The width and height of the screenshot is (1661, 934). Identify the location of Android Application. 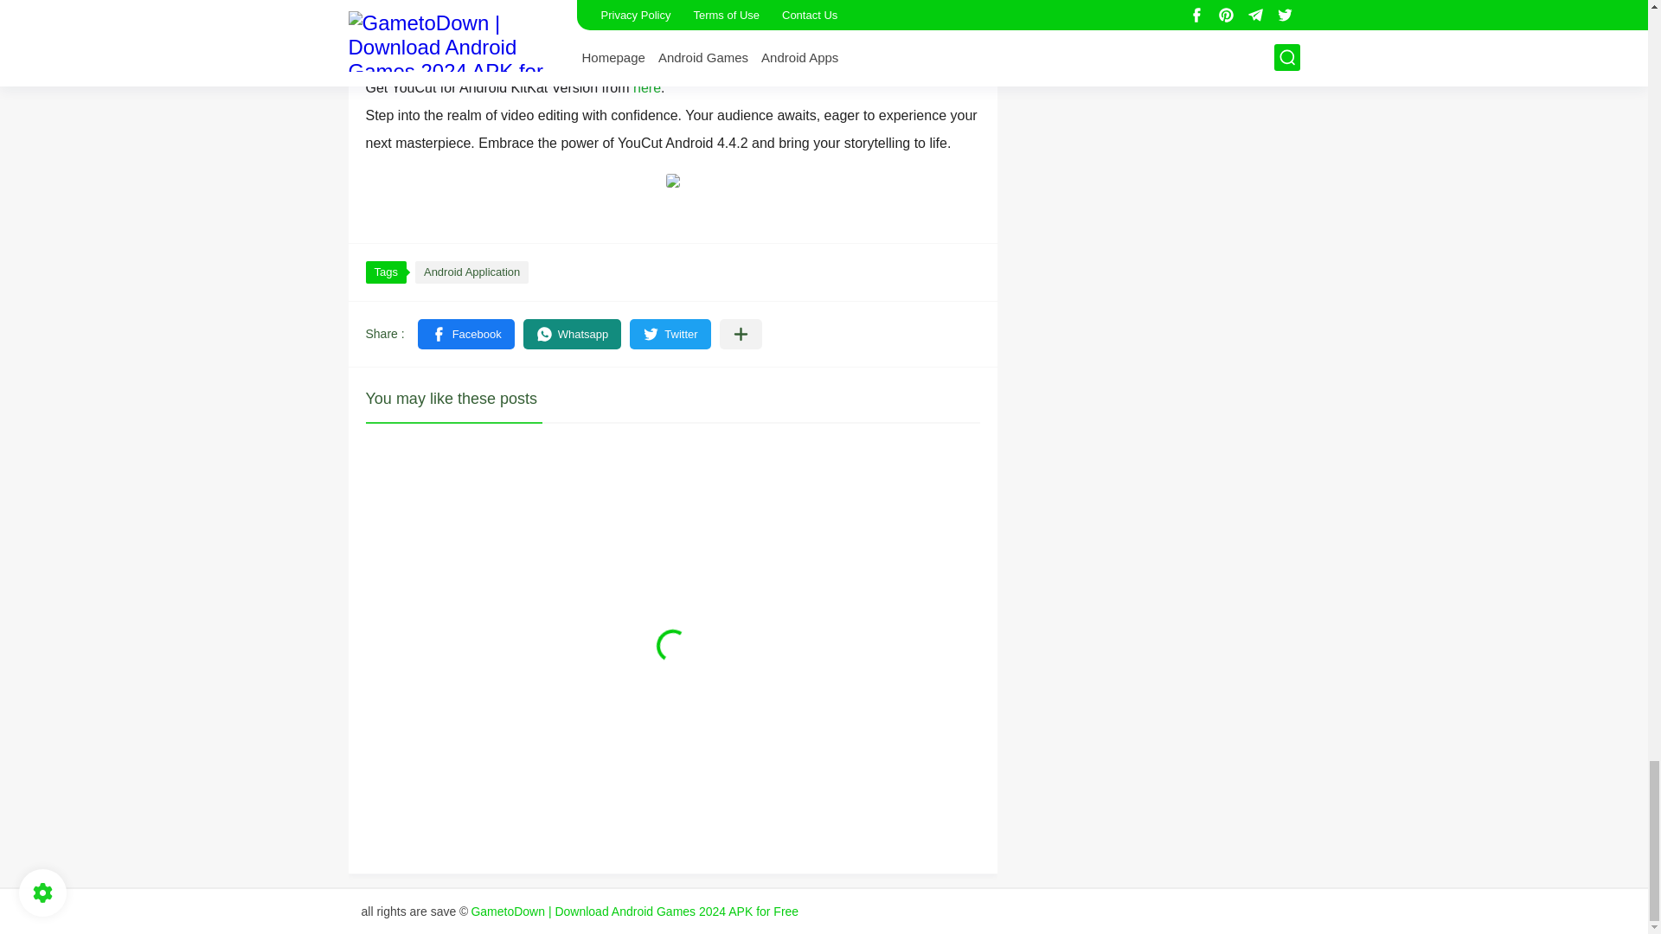
(471, 272).